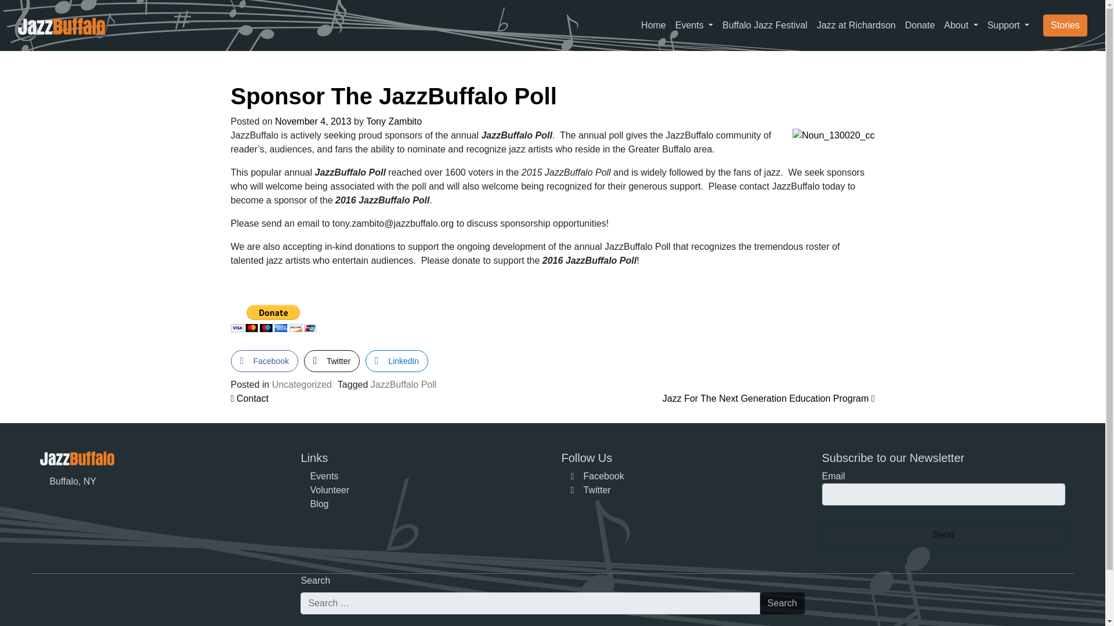 This screenshot has height=626, width=1114. Describe the element at coordinates (404, 384) in the screenshot. I see `JazzBuffalo Poll` at that location.